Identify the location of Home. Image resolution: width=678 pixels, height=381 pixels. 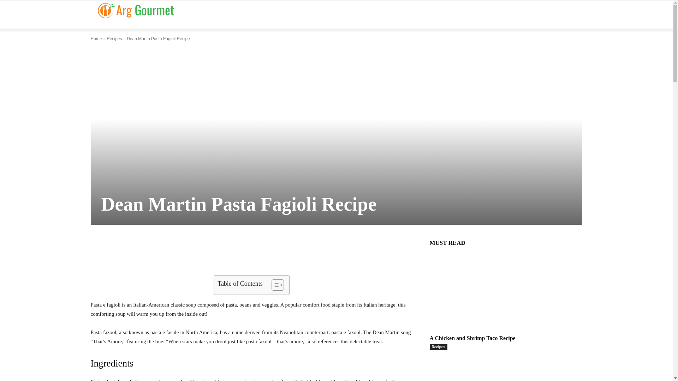
(96, 38).